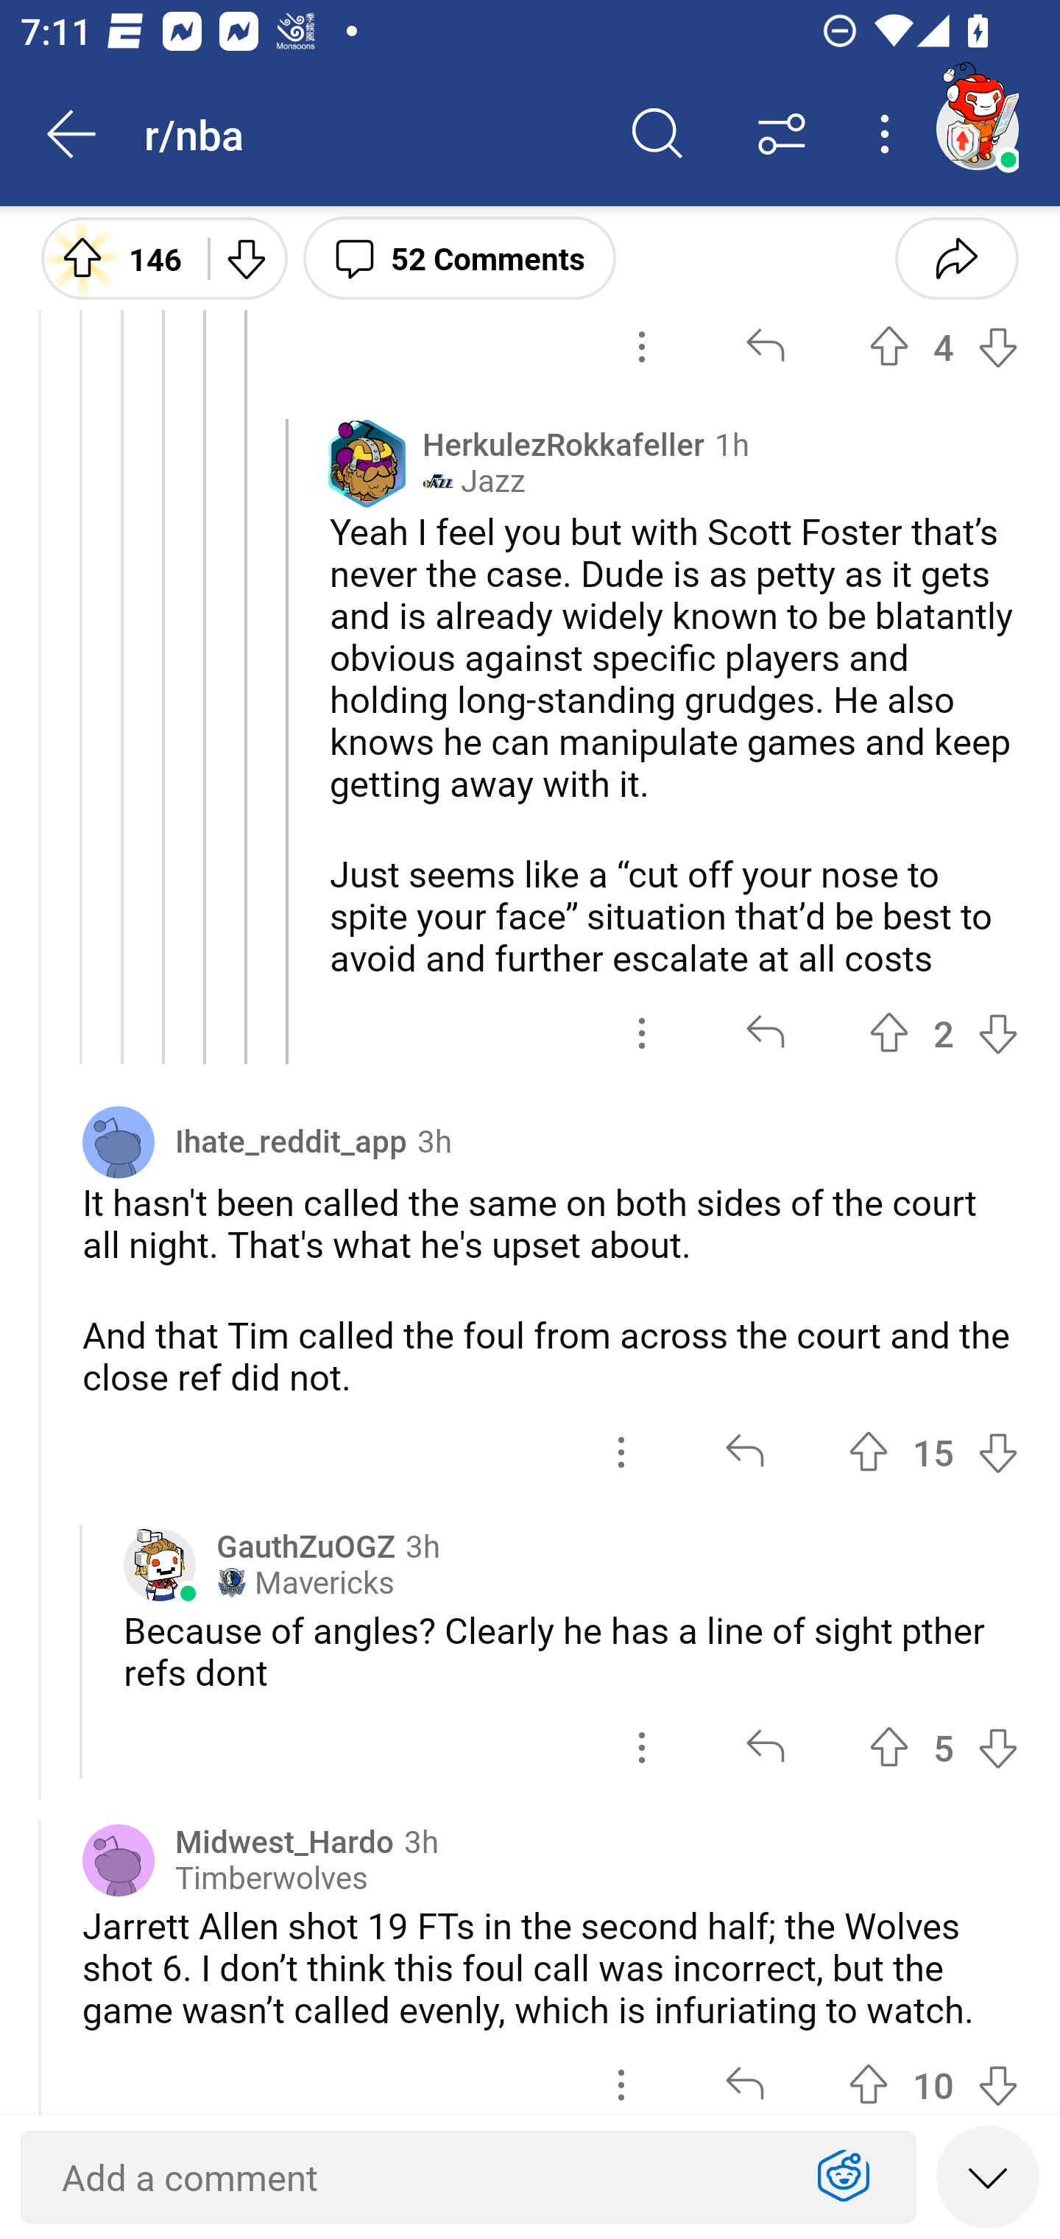 The height and width of the screenshot is (2239, 1060). Describe the element at coordinates (119, 1142) in the screenshot. I see `Avatar` at that location.